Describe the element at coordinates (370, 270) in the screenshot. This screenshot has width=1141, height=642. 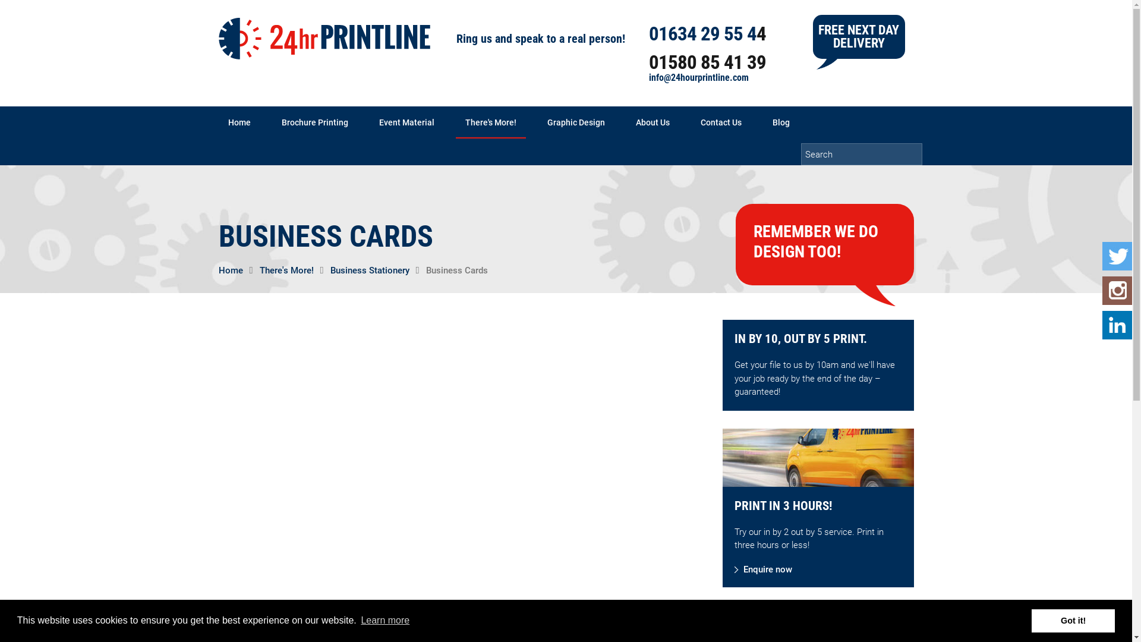
I see `Business Stationery` at that location.